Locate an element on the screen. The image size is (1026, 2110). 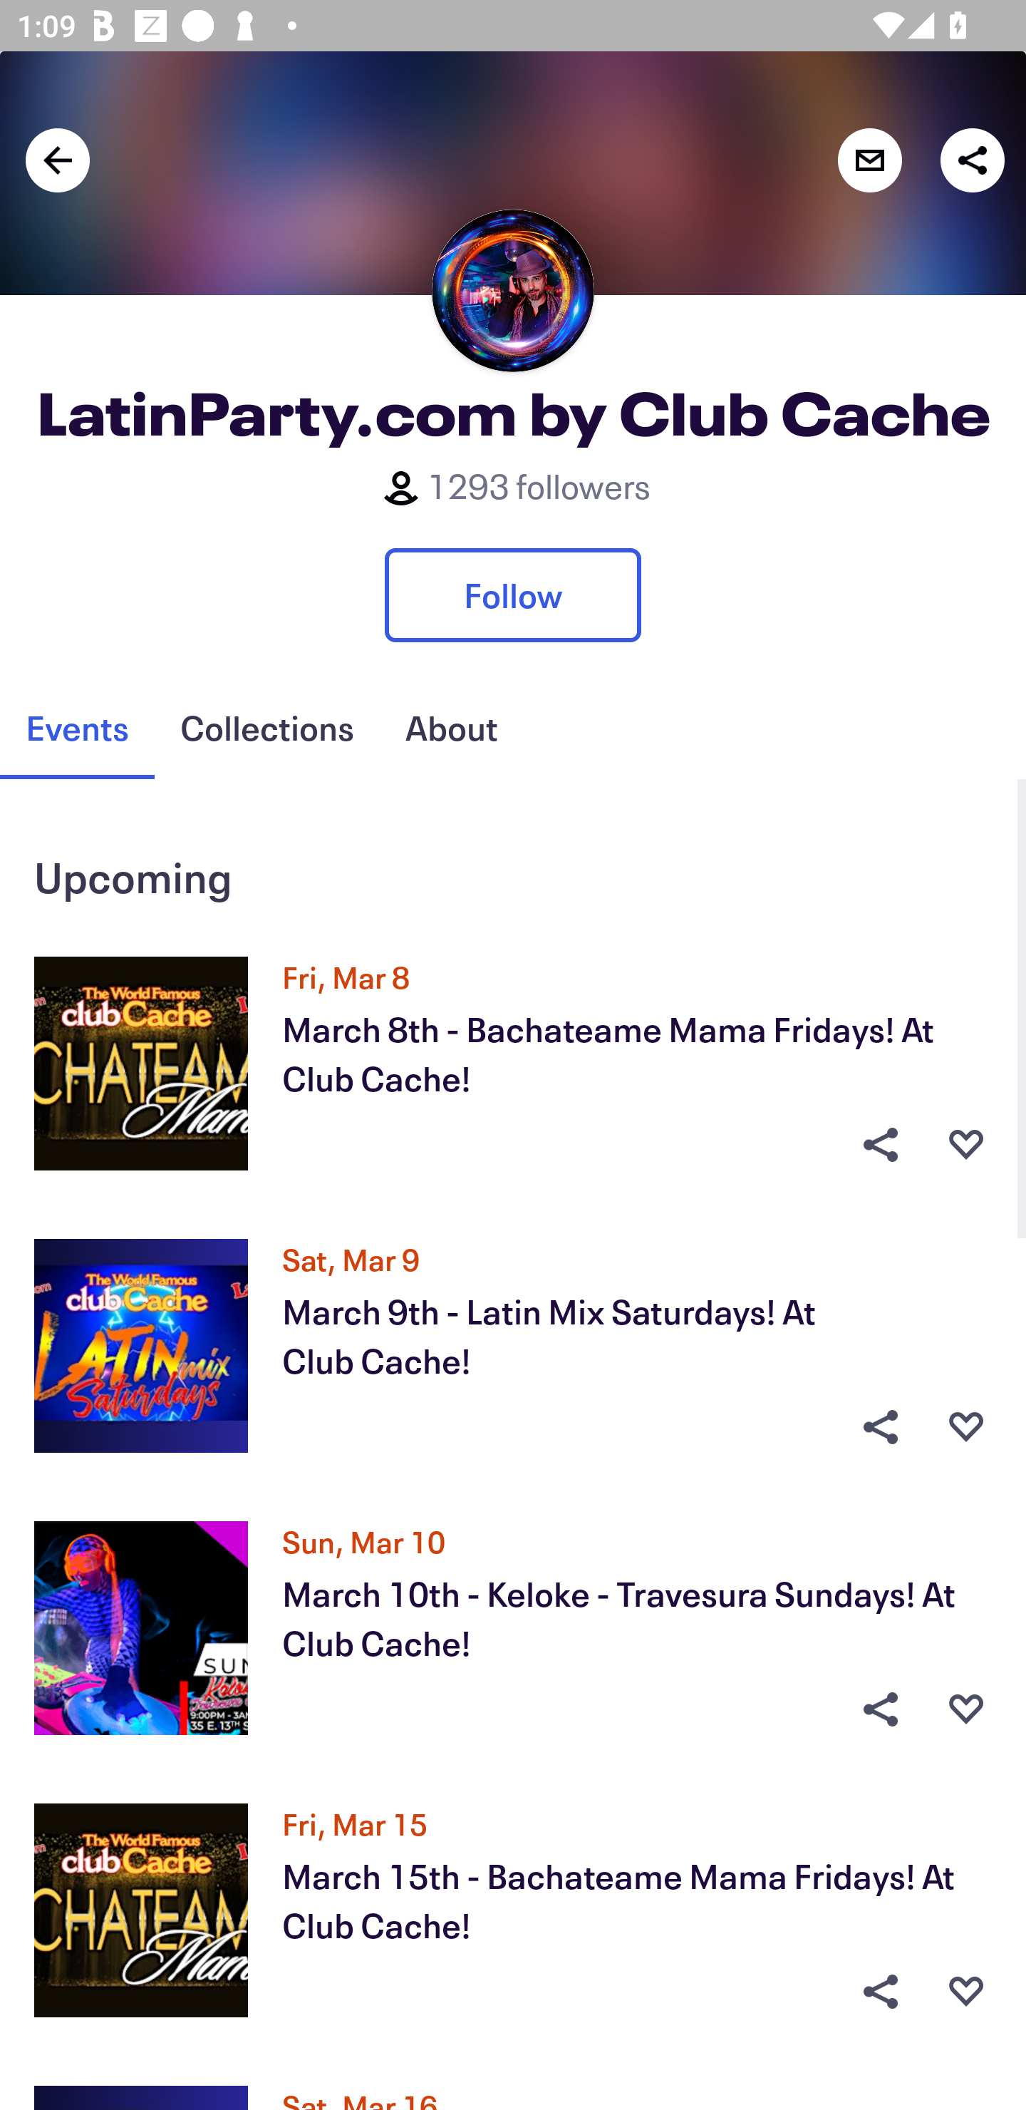
Share with friends is located at coordinates (972, 160).